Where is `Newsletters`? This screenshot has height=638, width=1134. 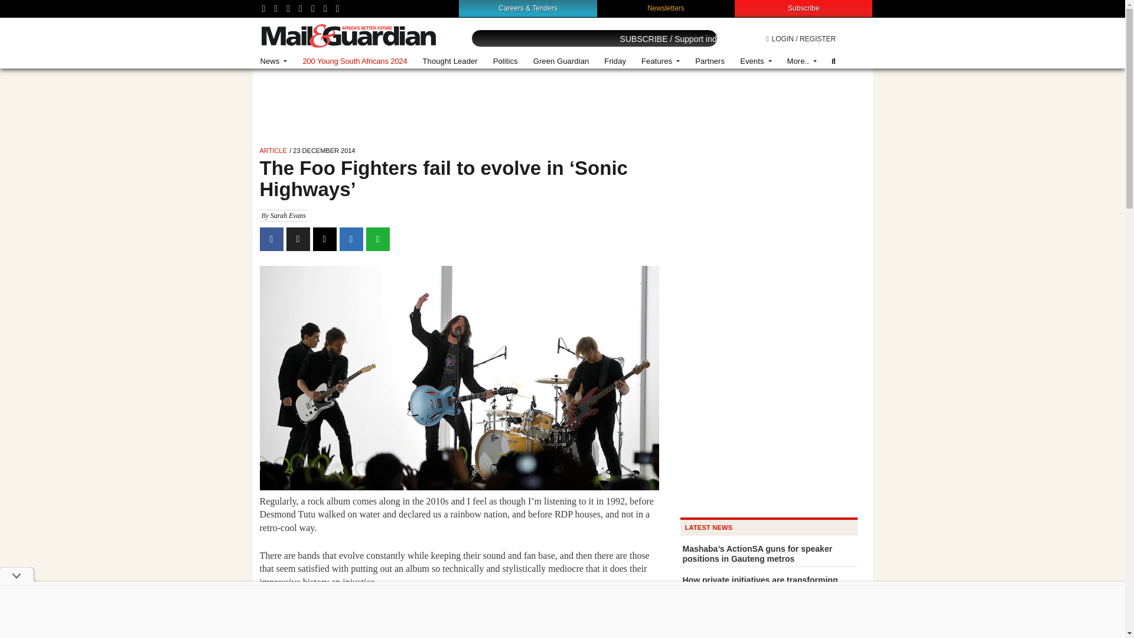
Newsletters is located at coordinates (666, 8).